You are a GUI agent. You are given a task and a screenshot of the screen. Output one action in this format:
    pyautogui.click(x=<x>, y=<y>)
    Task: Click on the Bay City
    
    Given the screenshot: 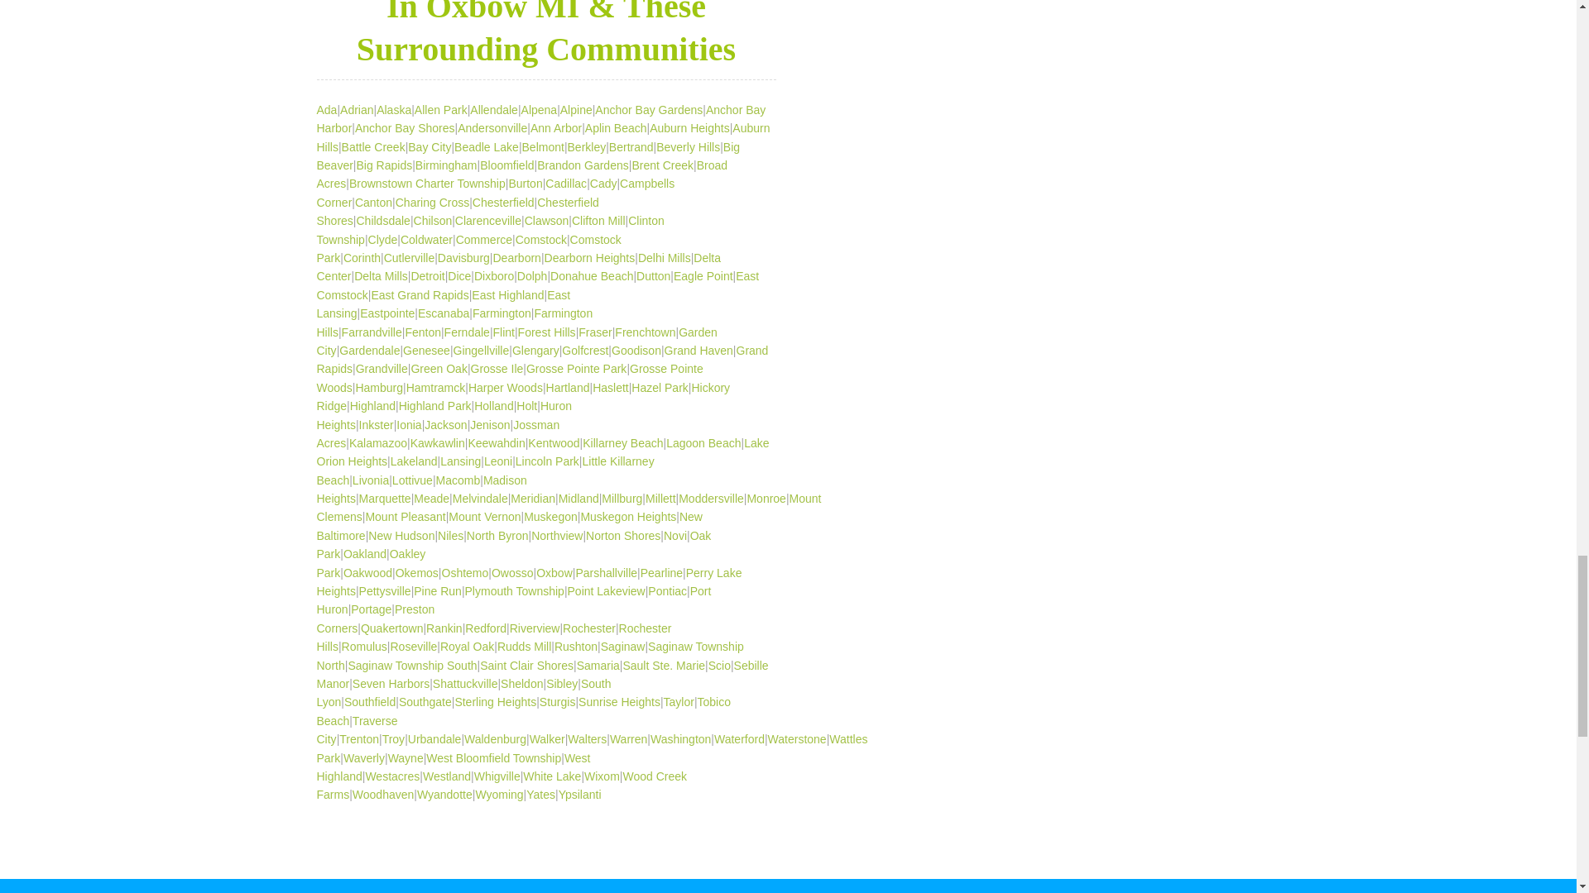 What is the action you would take?
    pyautogui.click(x=430, y=146)
    